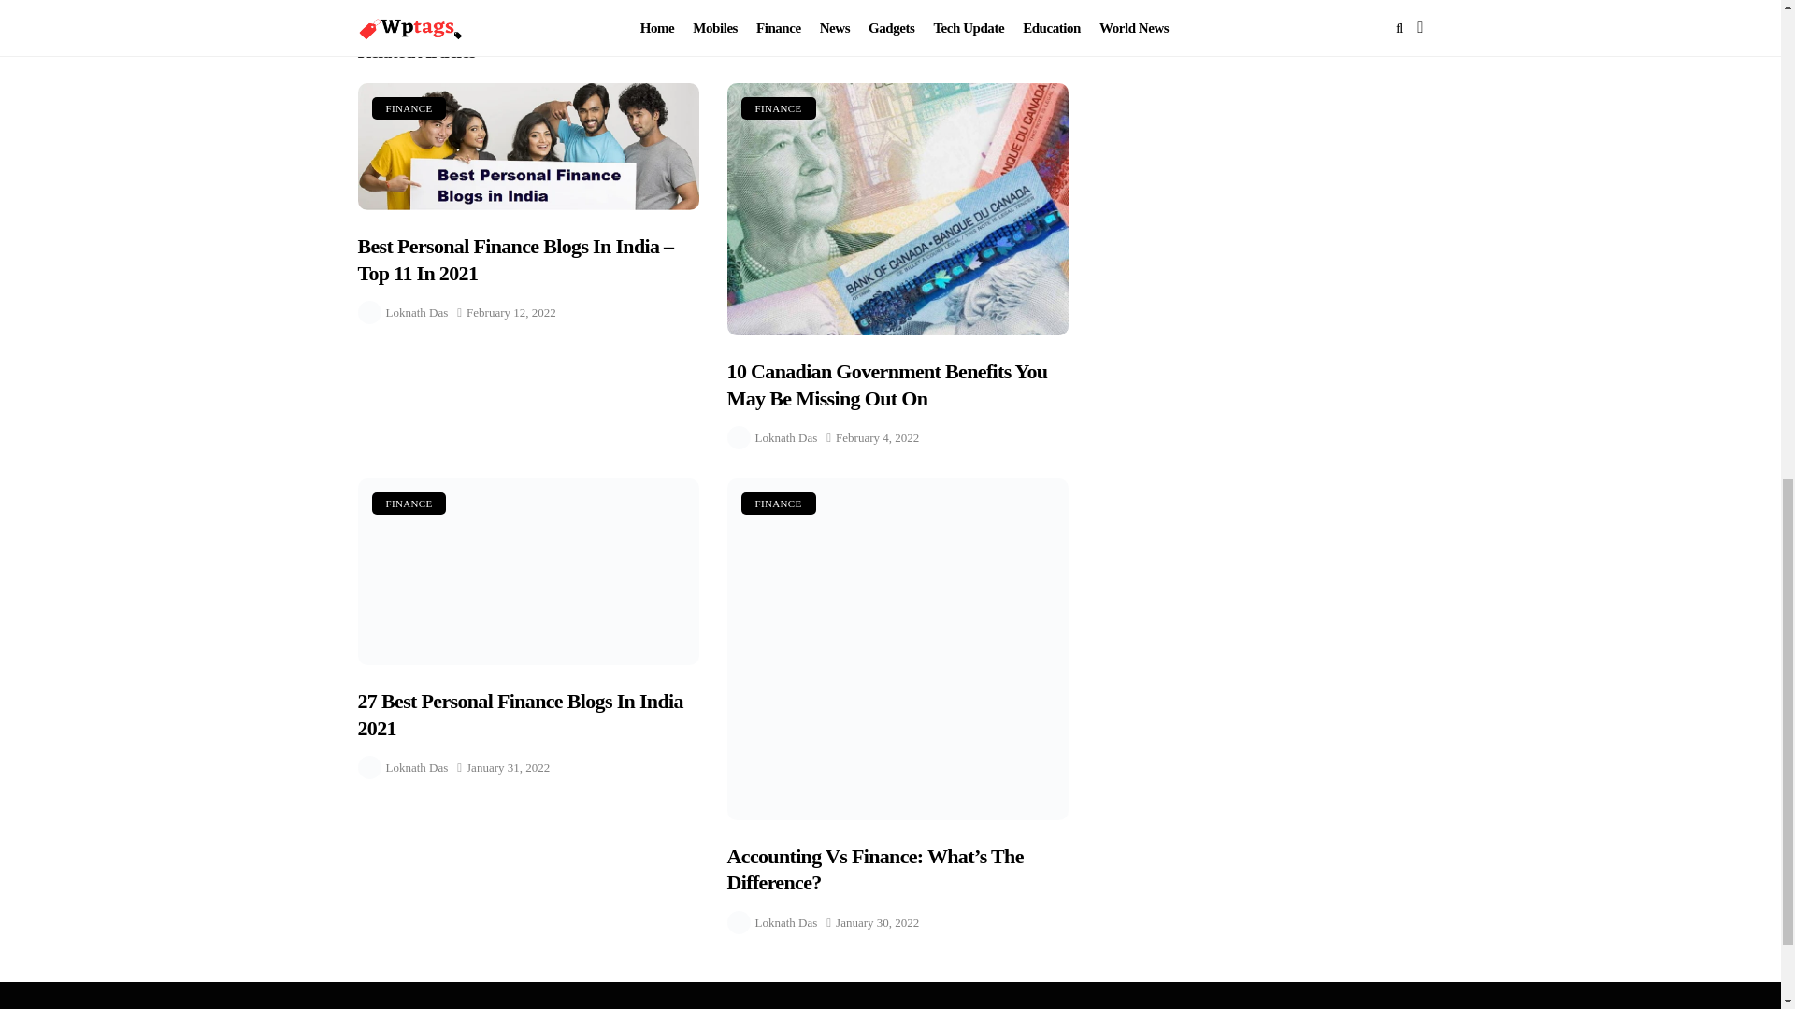 The image size is (1795, 1009). I want to click on Loknath Das, so click(416, 312).